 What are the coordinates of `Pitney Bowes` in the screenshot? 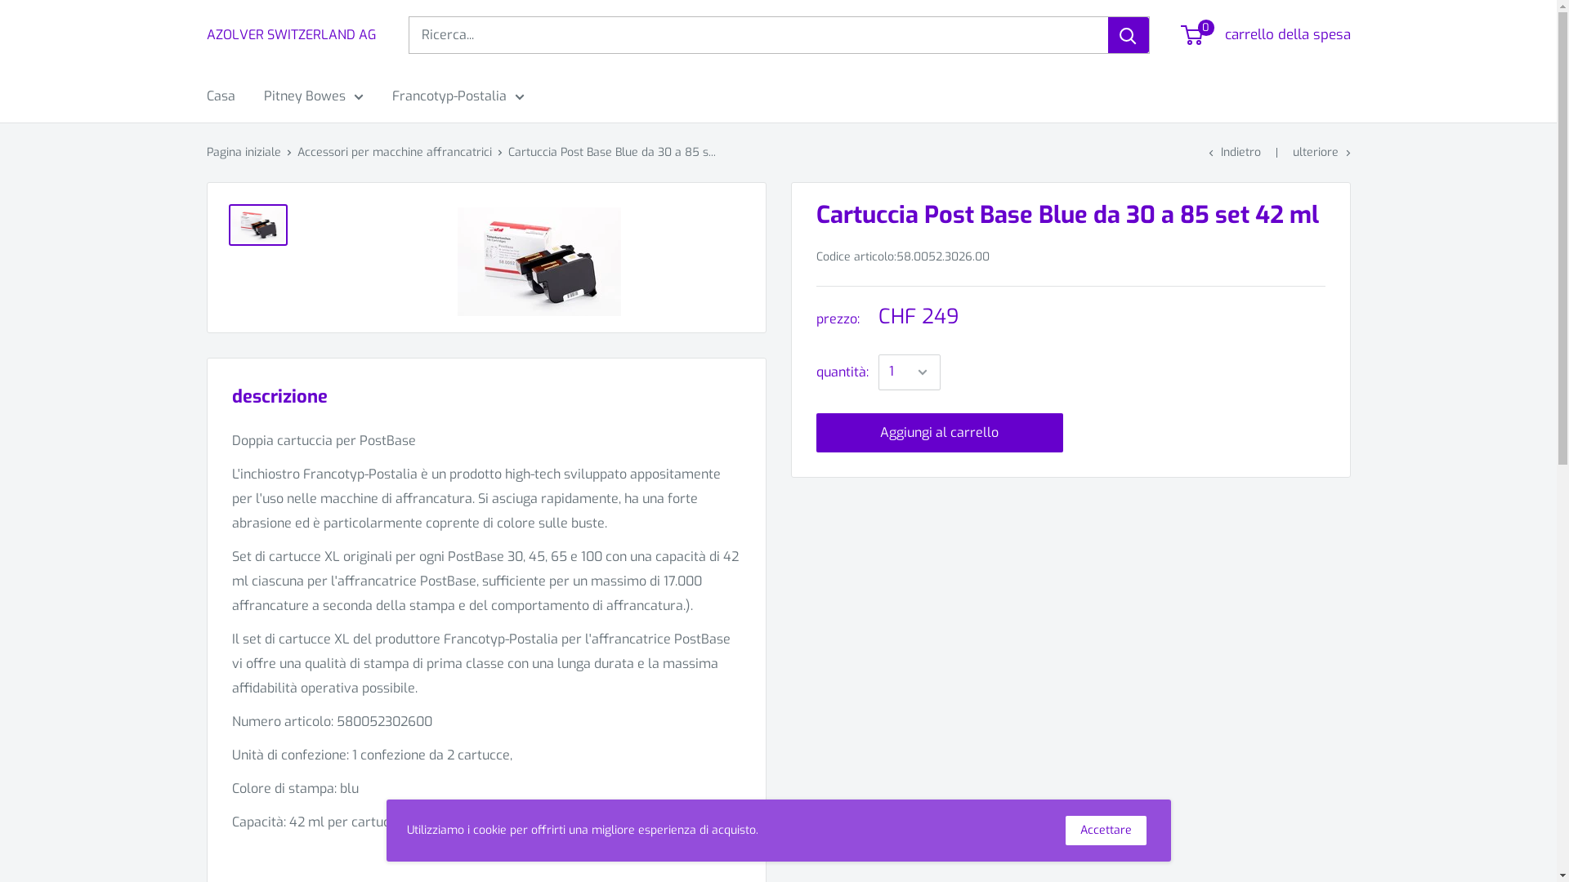 It's located at (313, 96).